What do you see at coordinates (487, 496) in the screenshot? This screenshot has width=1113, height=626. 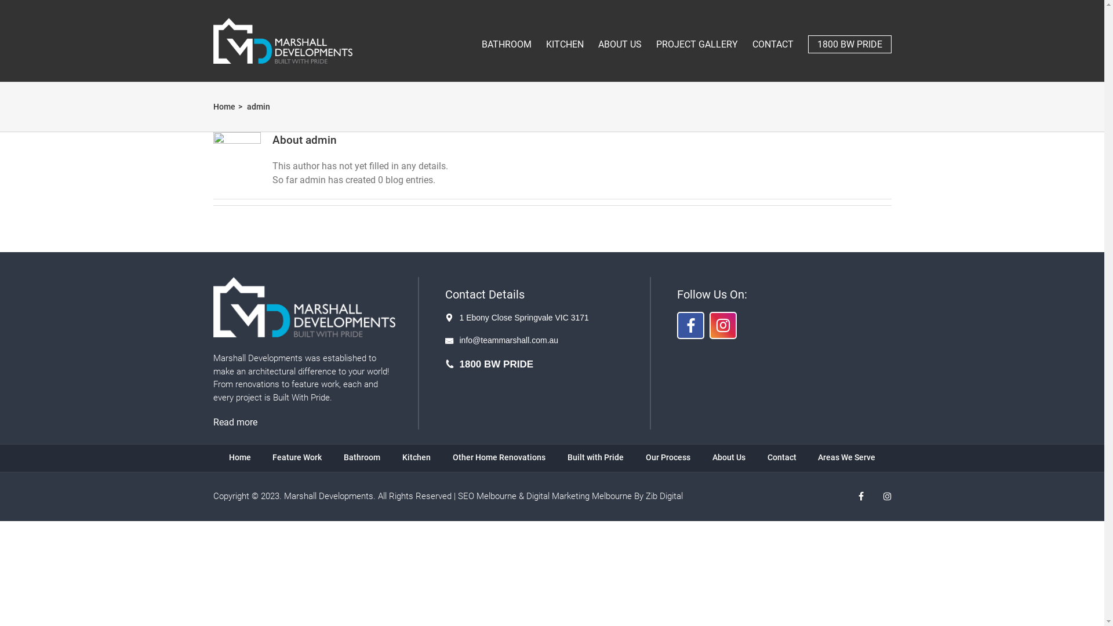 I see `SEO Melbourne` at bounding box center [487, 496].